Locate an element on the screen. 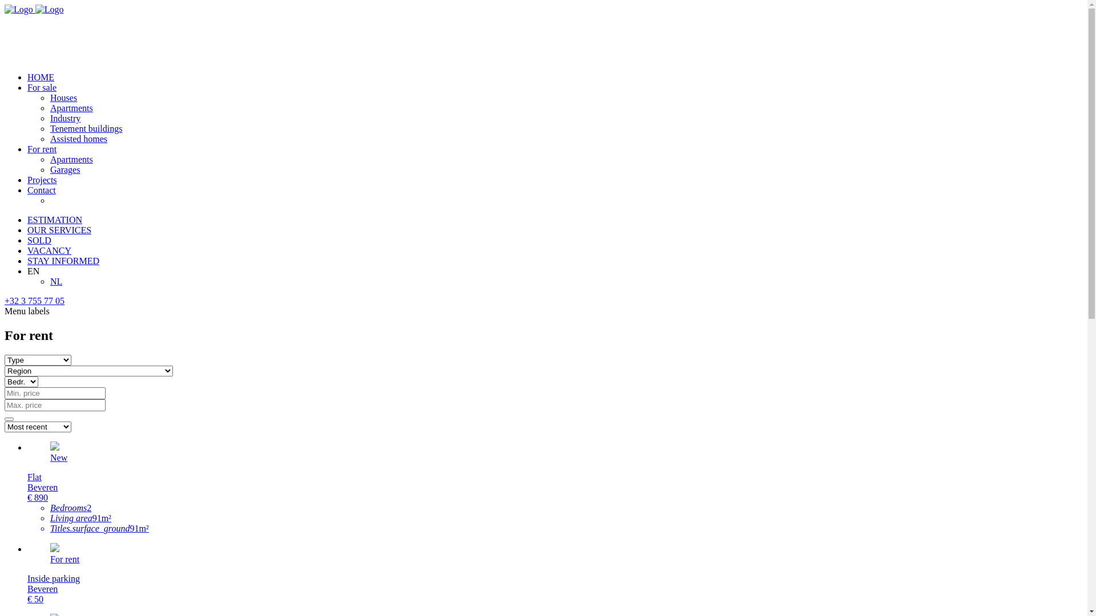  Houses is located at coordinates (64, 98).